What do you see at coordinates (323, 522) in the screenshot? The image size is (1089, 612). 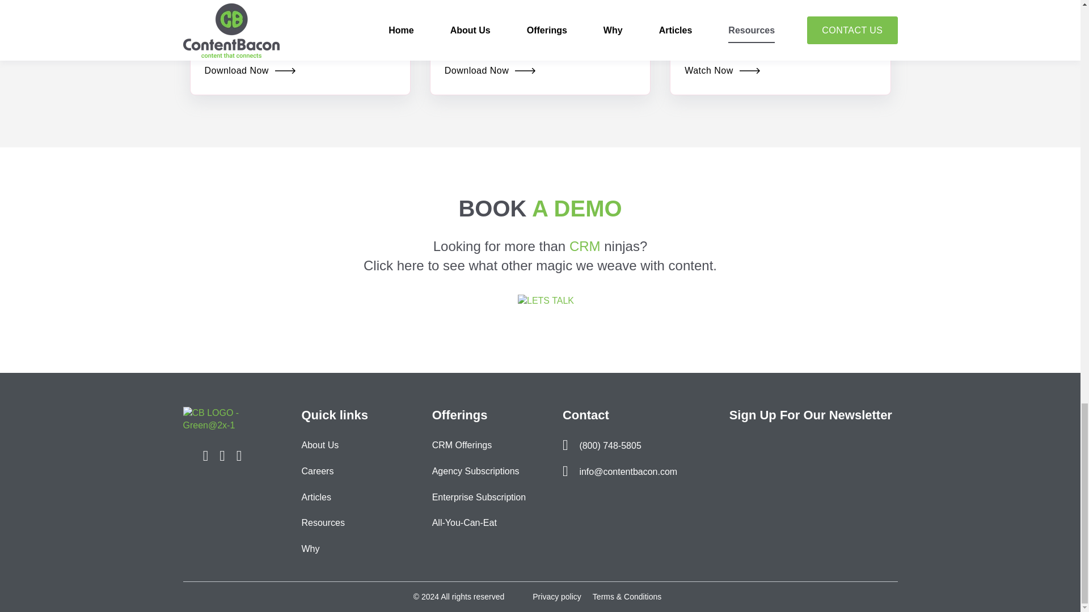 I see `Resources` at bounding box center [323, 522].